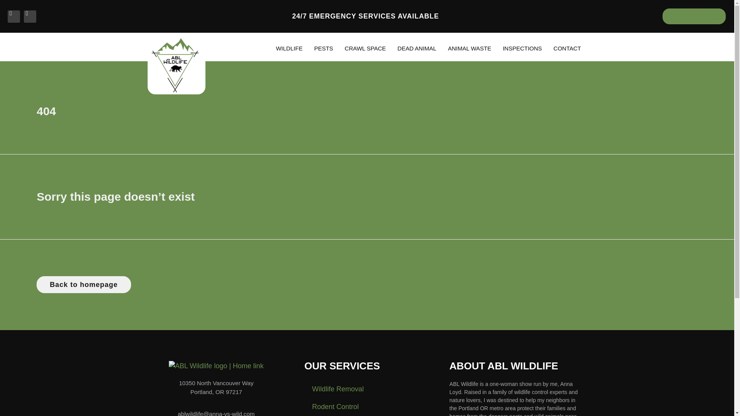  Describe the element at coordinates (324, 49) in the screenshot. I see `PESTS` at that location.